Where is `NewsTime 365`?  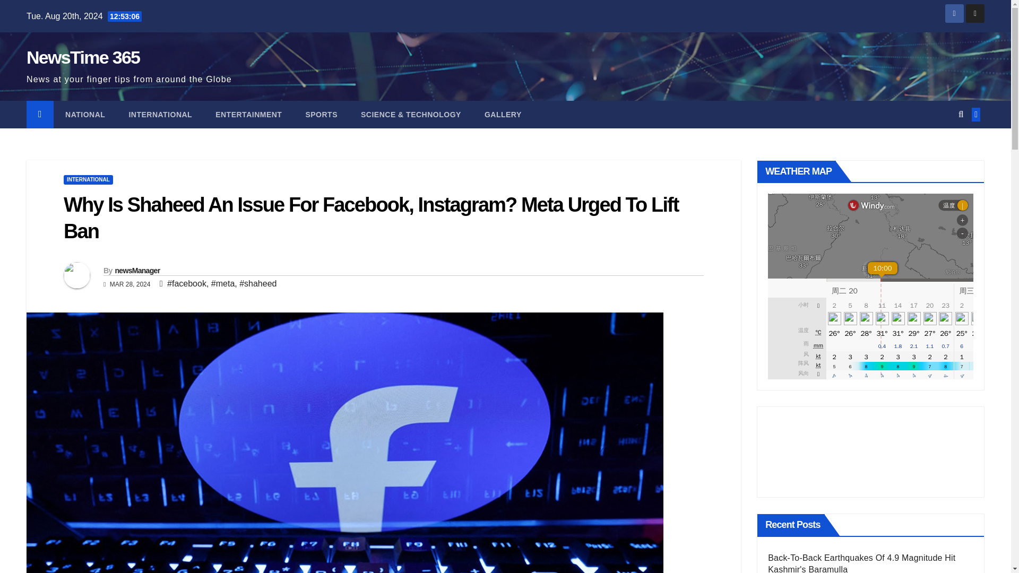
NewsTime 365 is located at coordinates (83, 57).